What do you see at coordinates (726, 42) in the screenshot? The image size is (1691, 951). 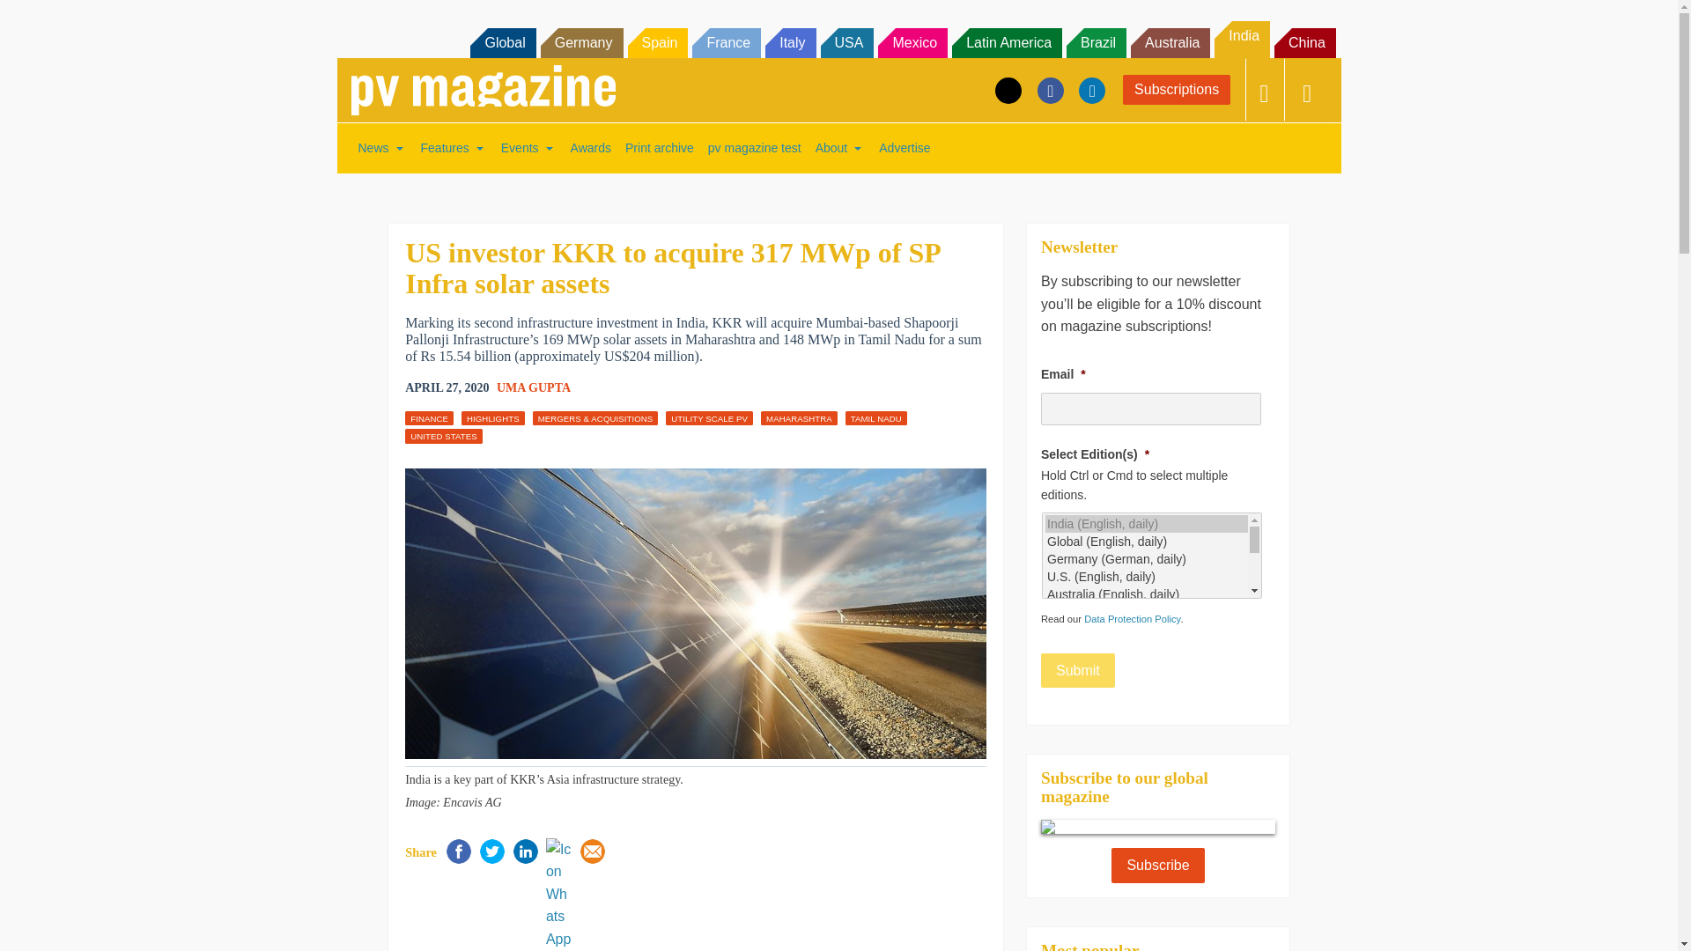 I see `France` at bounding box center [726, 42].